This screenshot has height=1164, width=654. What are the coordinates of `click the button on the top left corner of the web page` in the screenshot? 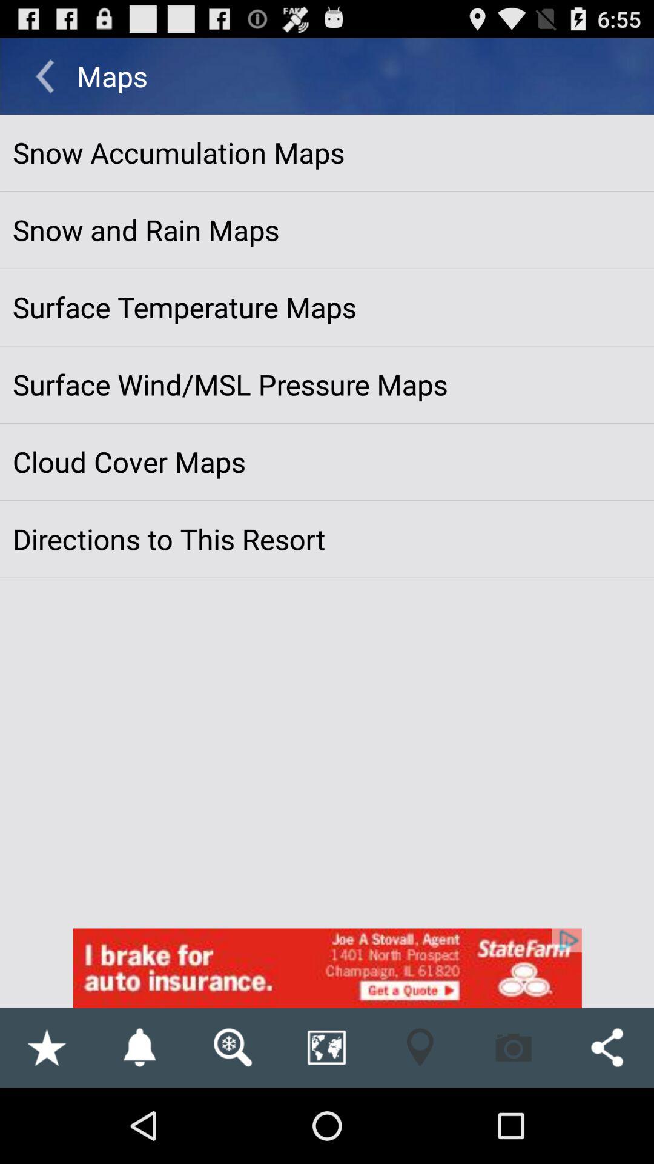 It's located at (45, 76).